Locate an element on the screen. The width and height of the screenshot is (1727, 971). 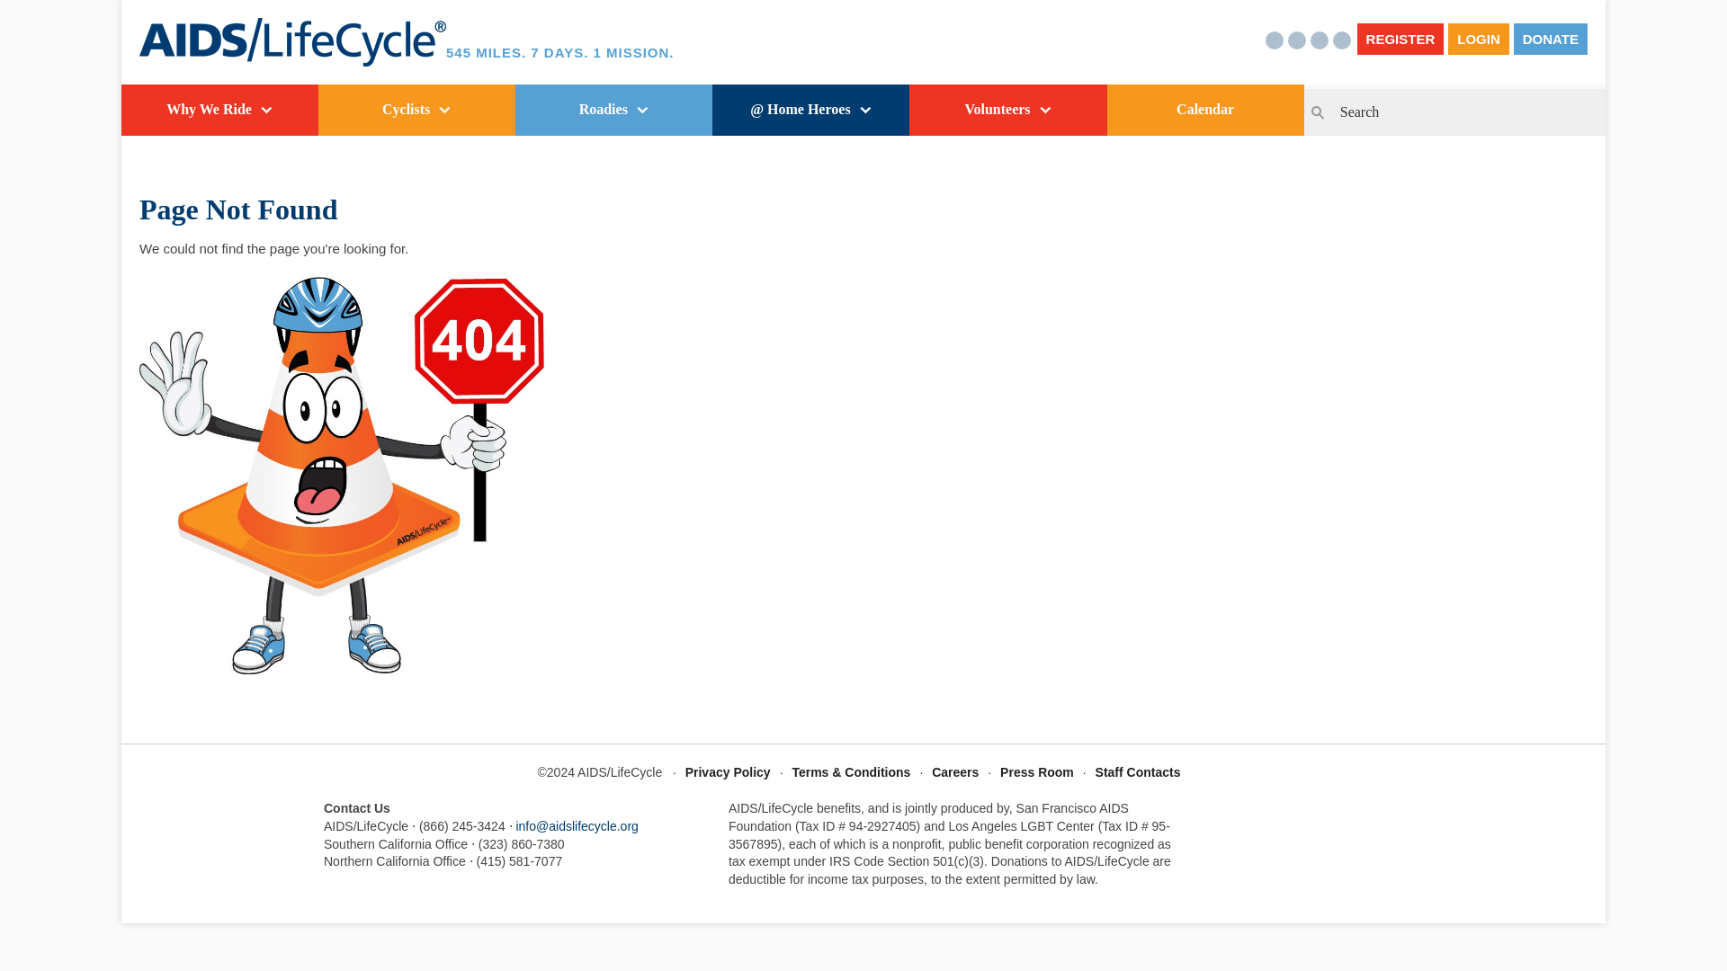
REGISTER is located at coordinates (1400, 38).